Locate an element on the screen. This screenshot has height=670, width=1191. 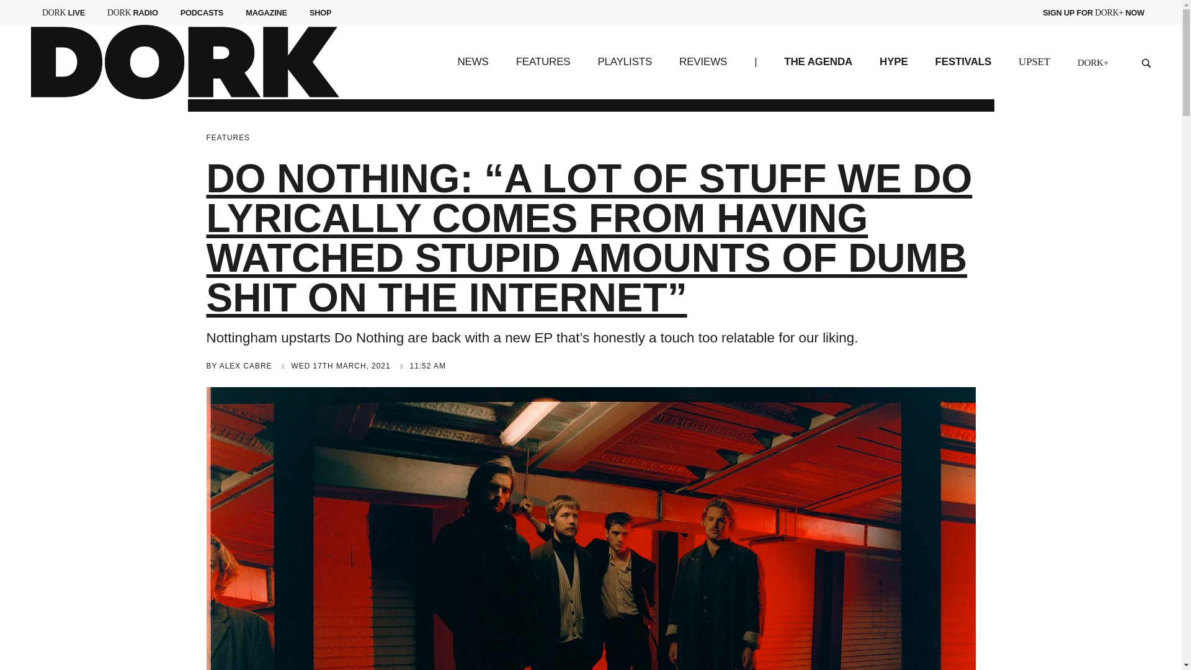
MAGAZINE is located at coordinates (963, 61).